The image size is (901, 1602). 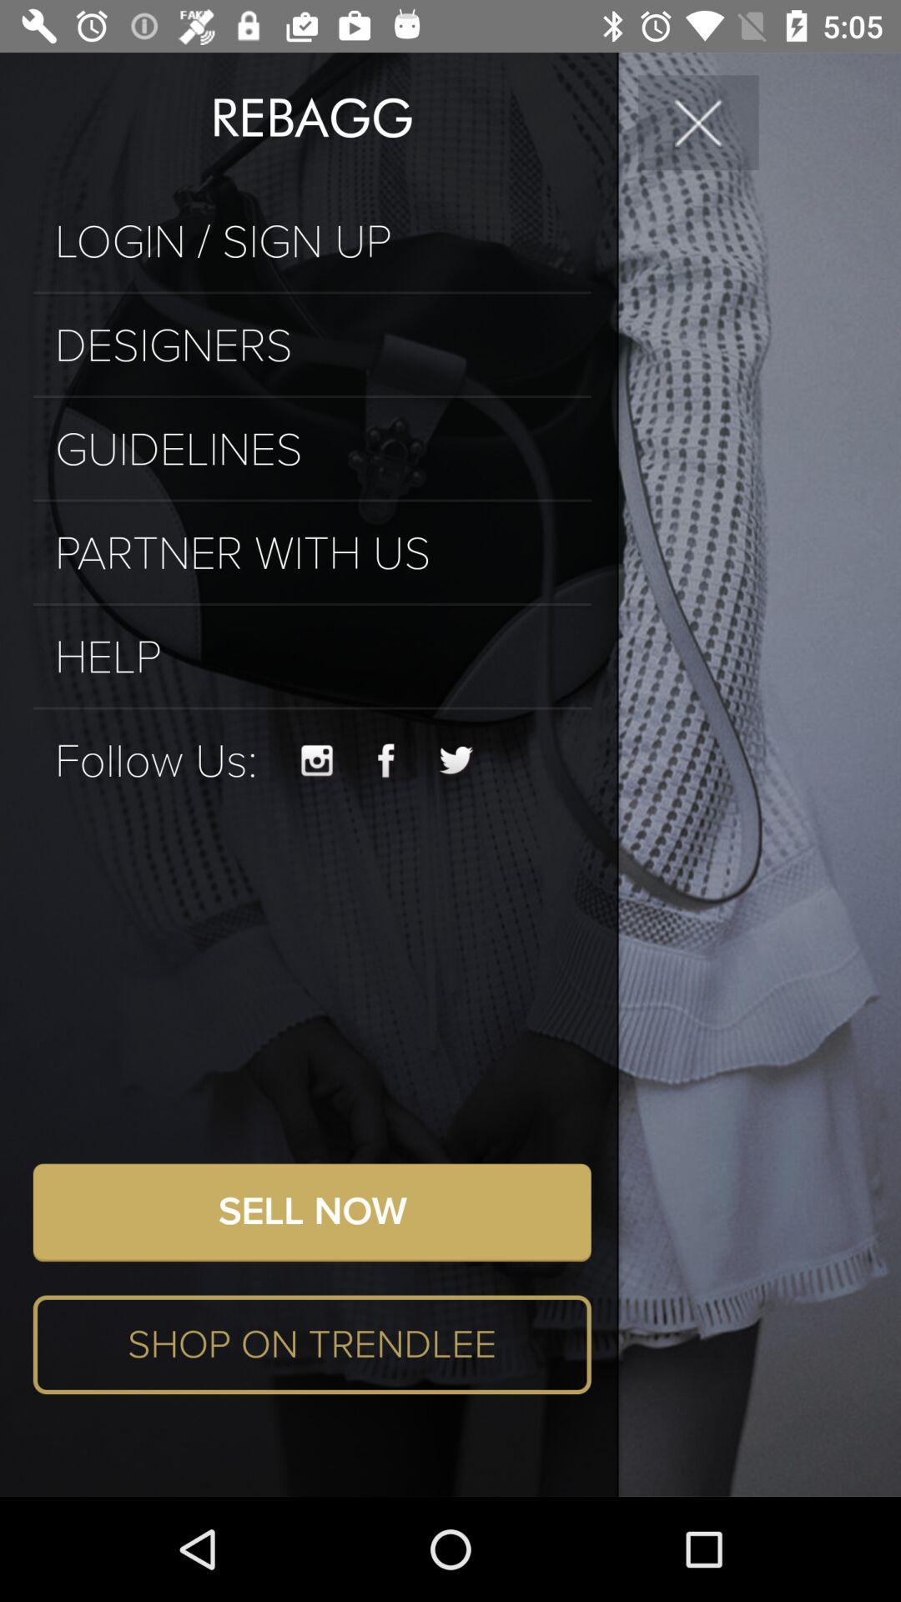 I want to click on press the icon above guidelines, so click(x=312, y=396).